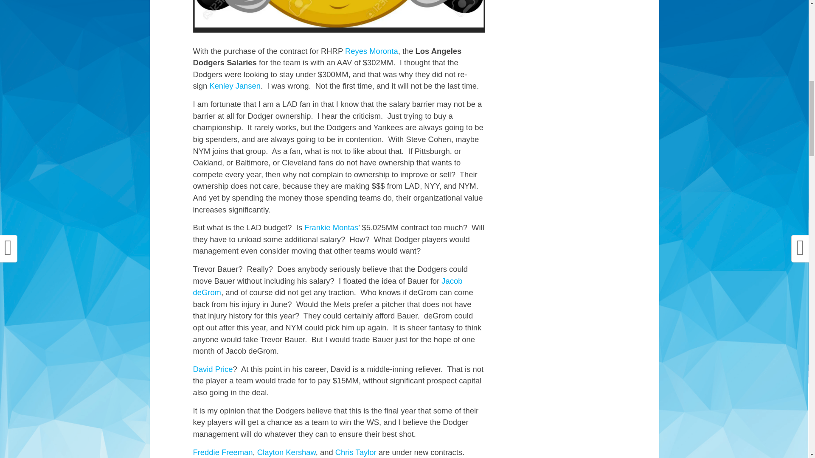  What do you see at coordinates (235, 86) in the screenshot?
I see `Kenley Jansen` at bounding box center [235, 86].